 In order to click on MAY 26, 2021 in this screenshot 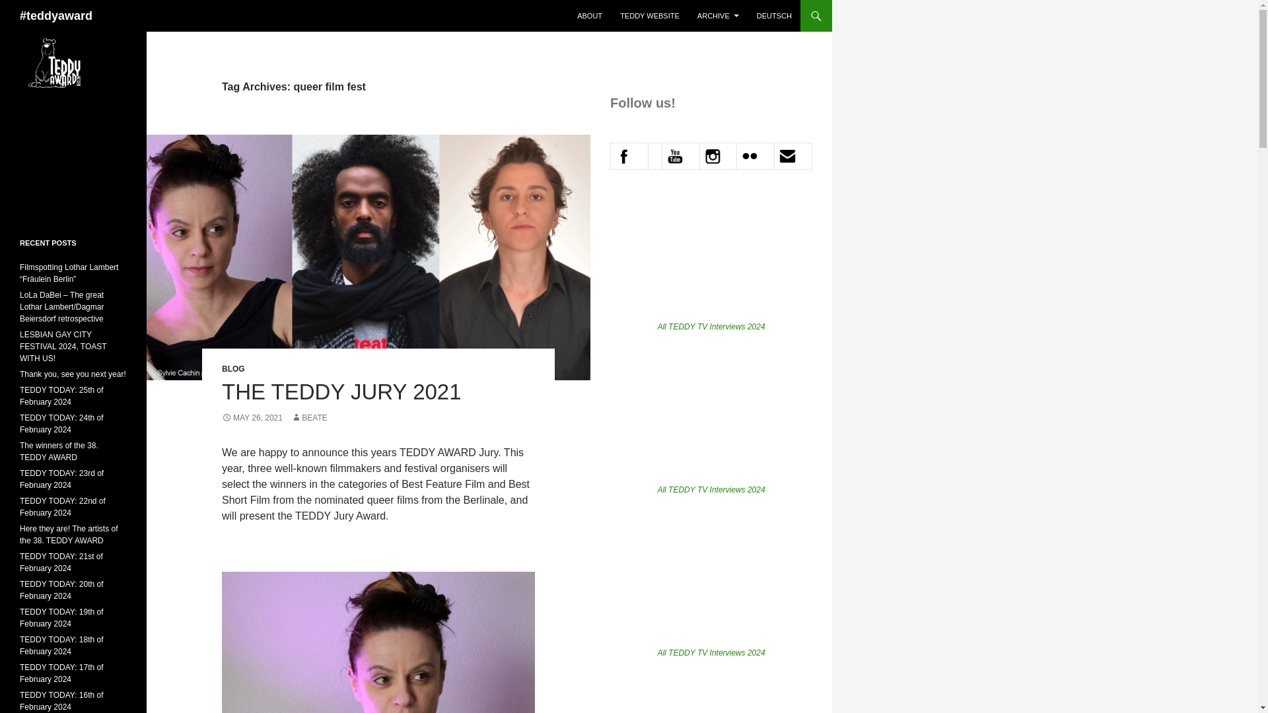, I will do `click(252, 418)`.